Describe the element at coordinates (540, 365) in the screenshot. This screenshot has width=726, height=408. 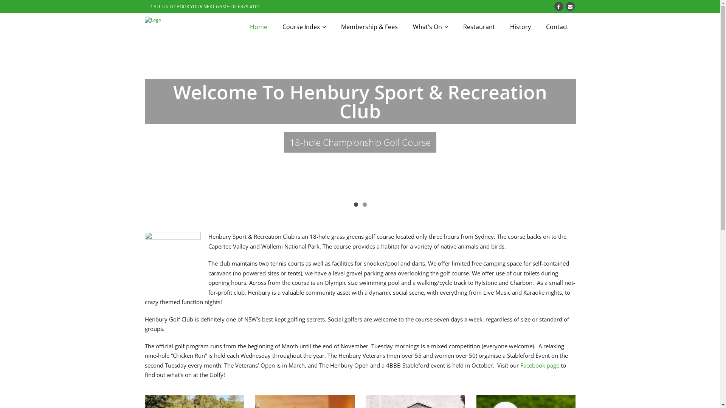
I see `Facebook page` at that location.